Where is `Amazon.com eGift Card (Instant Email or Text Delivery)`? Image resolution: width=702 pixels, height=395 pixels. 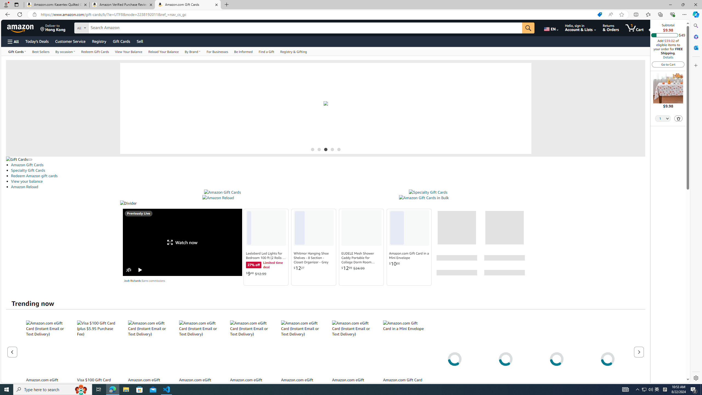
Amazon.com eGift Card (Instant Email or Text Delivery) is located at coordinates (353, 347).